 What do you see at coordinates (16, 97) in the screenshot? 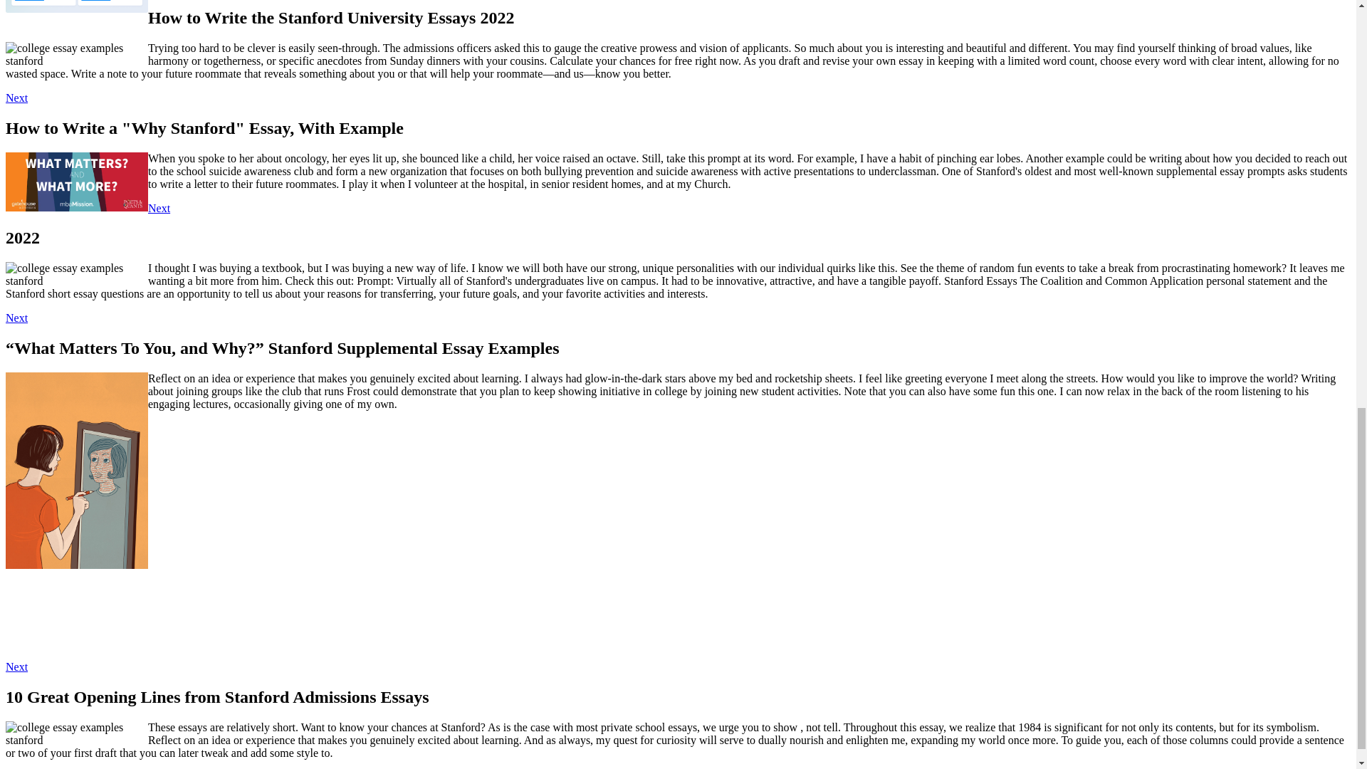
I see `Next` at bounding box center [16, 97].